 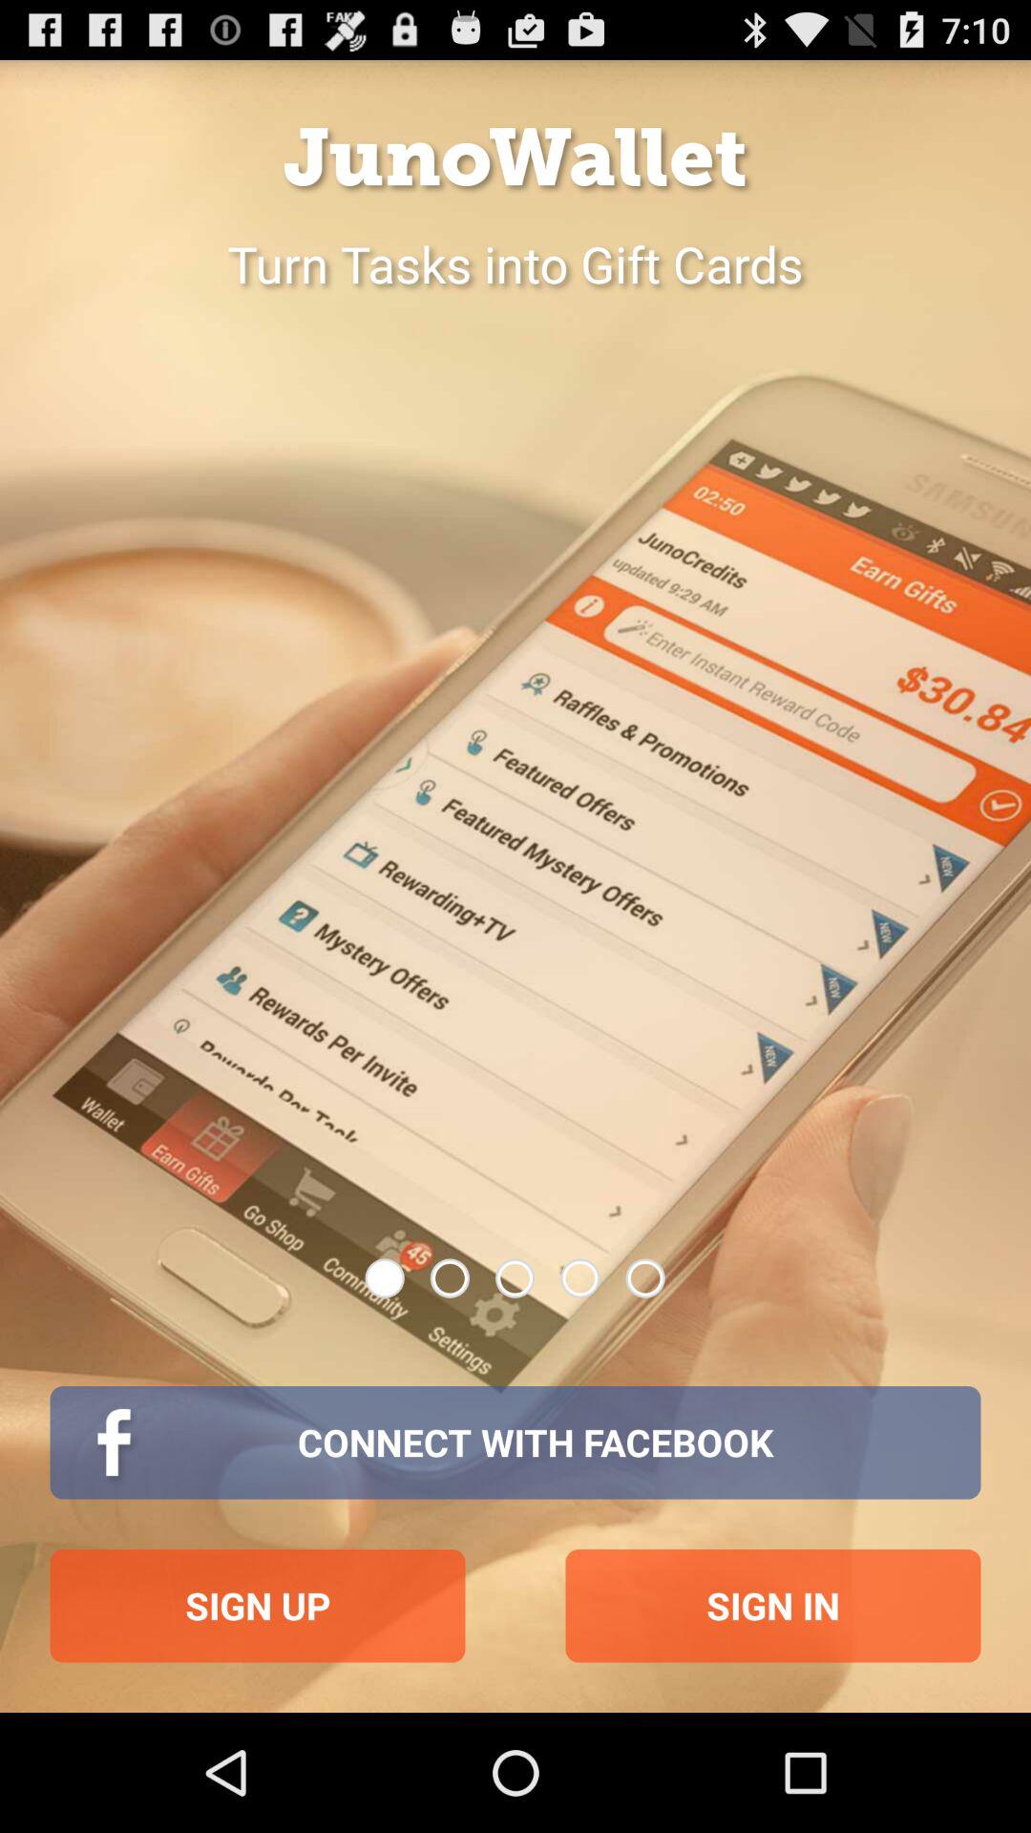 What do you see at coordinates (773, 1606) in the screenshot?
I see `launch the sign in at the bottom right corner` at bounding box center [773, 1606].